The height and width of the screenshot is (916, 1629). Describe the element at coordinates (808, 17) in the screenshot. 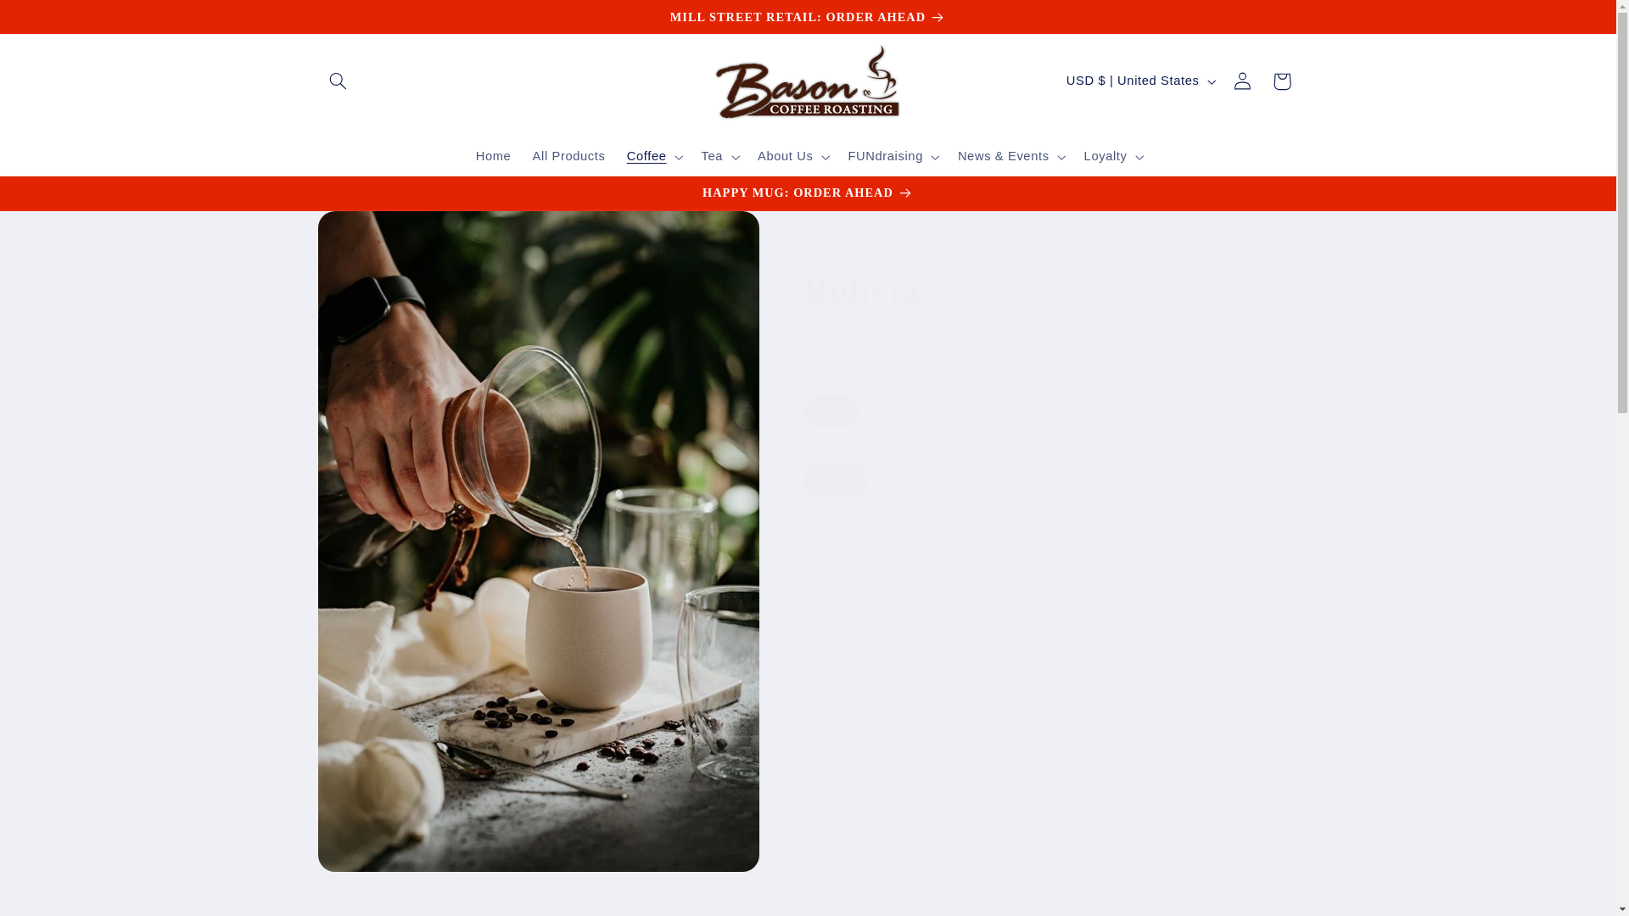

I see `MILL STREET RETAIL: ORDER AHEAD` at that location.